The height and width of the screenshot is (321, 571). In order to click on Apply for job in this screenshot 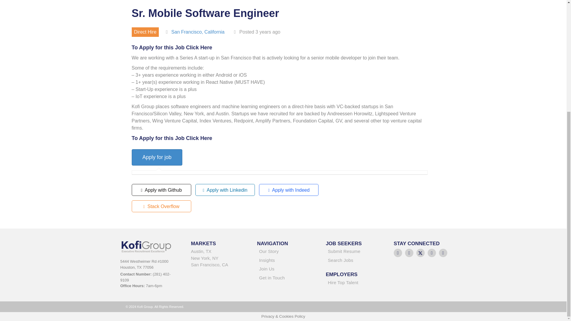, I will do `click(156, 158)`.